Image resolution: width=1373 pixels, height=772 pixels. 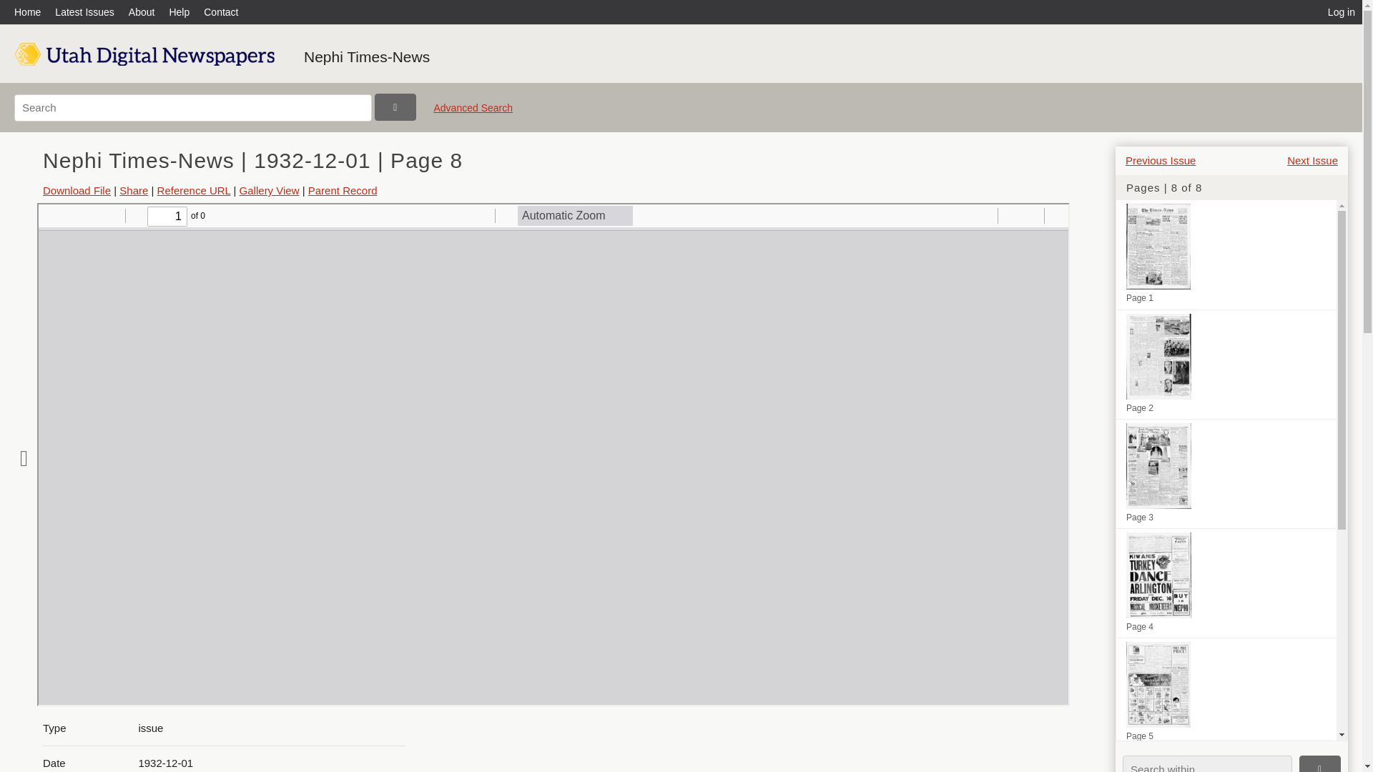 What do you see at coordinates (194, 190) in the screenshot?
I see `Reference URL` at bounding box center [194, 190].